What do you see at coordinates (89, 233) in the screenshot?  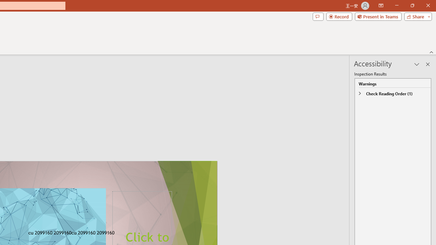 I see `TextBox 61` at bounding box center [89, 233].